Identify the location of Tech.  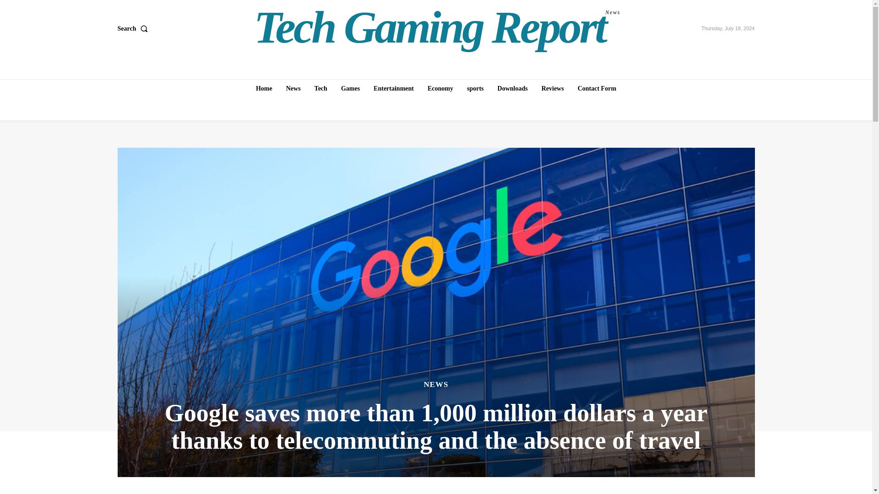
(475, 88).